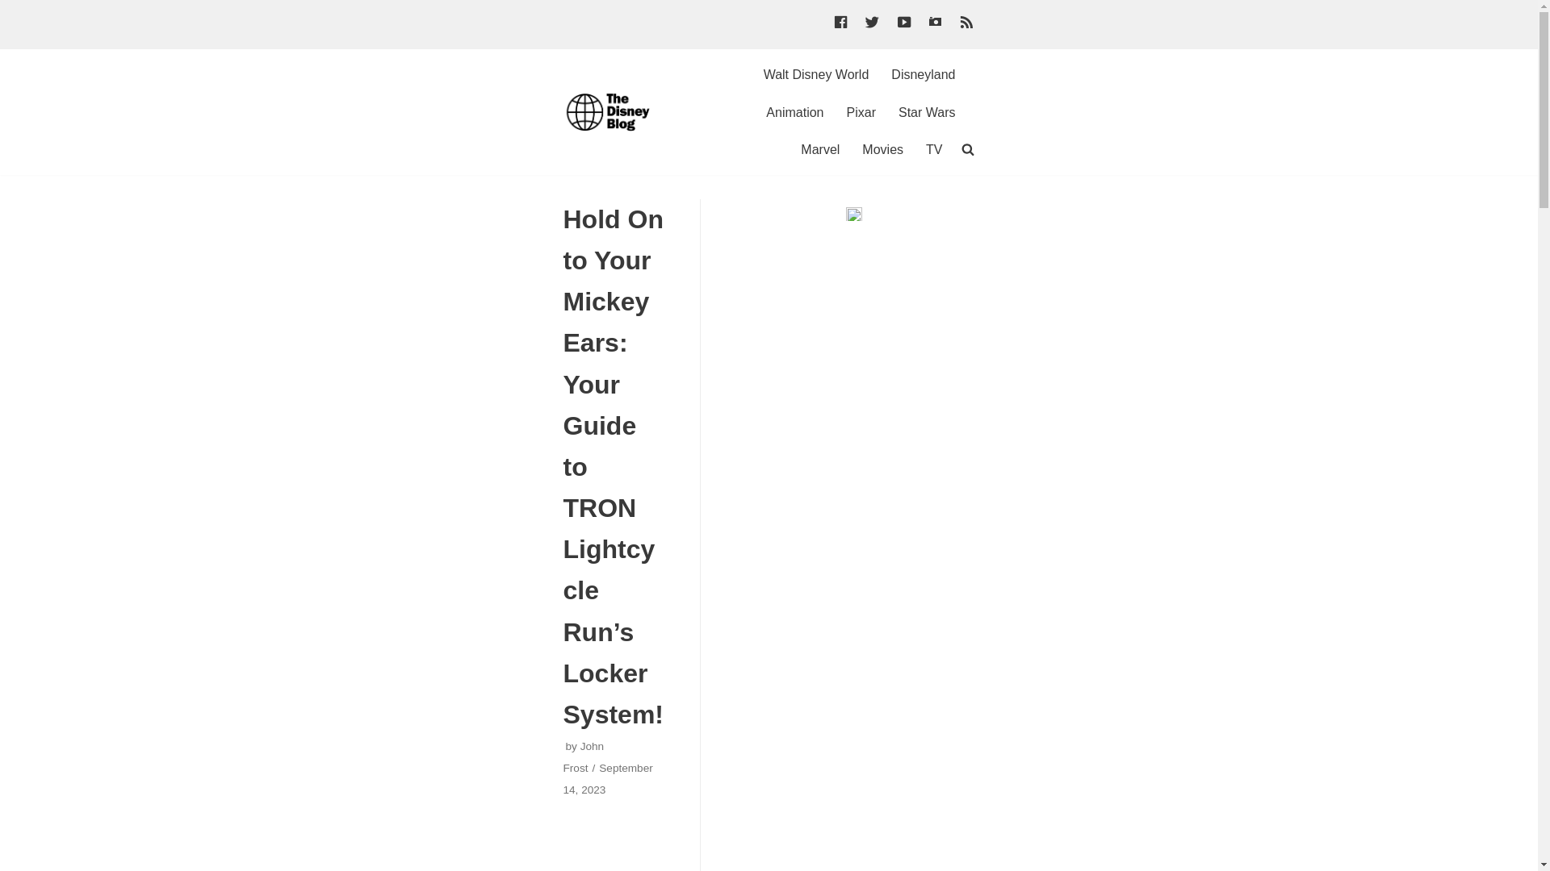 This screenshot has height=871, width=1550. I want to click on John Frost, so click(584, 757).